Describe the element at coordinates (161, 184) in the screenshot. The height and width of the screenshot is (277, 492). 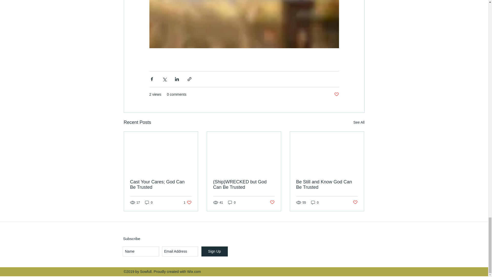
I see `Post not marked as liked` at that location.